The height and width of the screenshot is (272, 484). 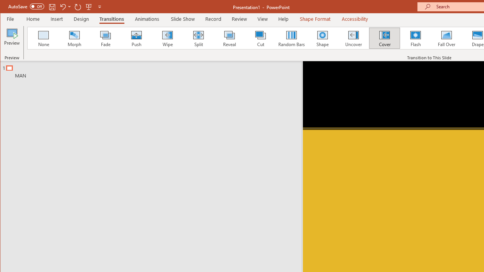 I want to click on Flash, so click(x=416, y=38).